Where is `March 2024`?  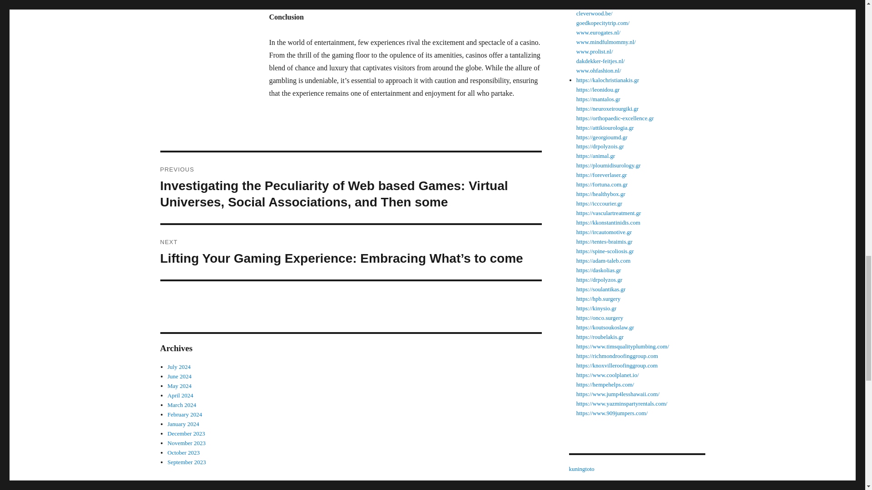 March 2024 is located at coordinates (182, 405).